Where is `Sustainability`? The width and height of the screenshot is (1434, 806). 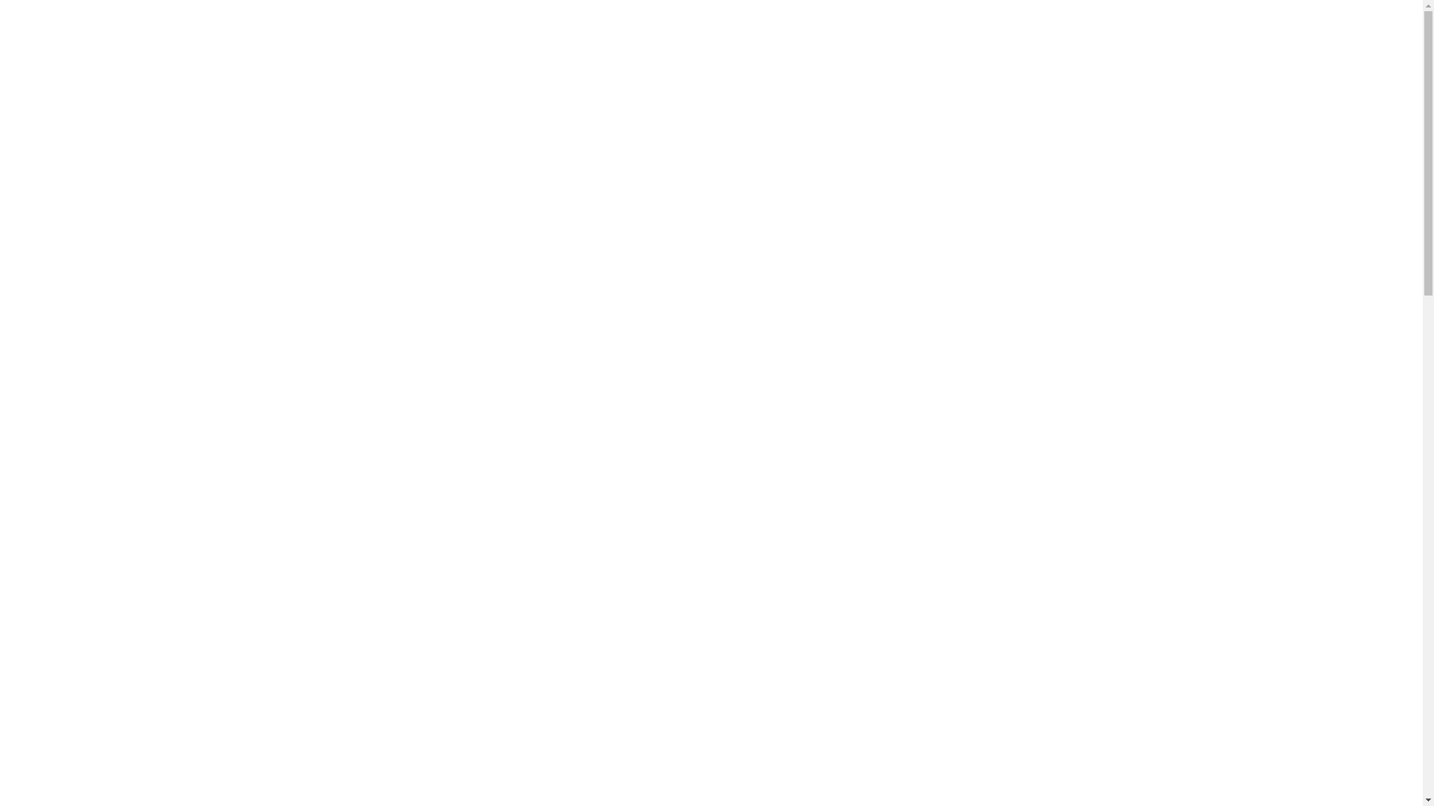
Sustainability is located at coordinates (65, 278).